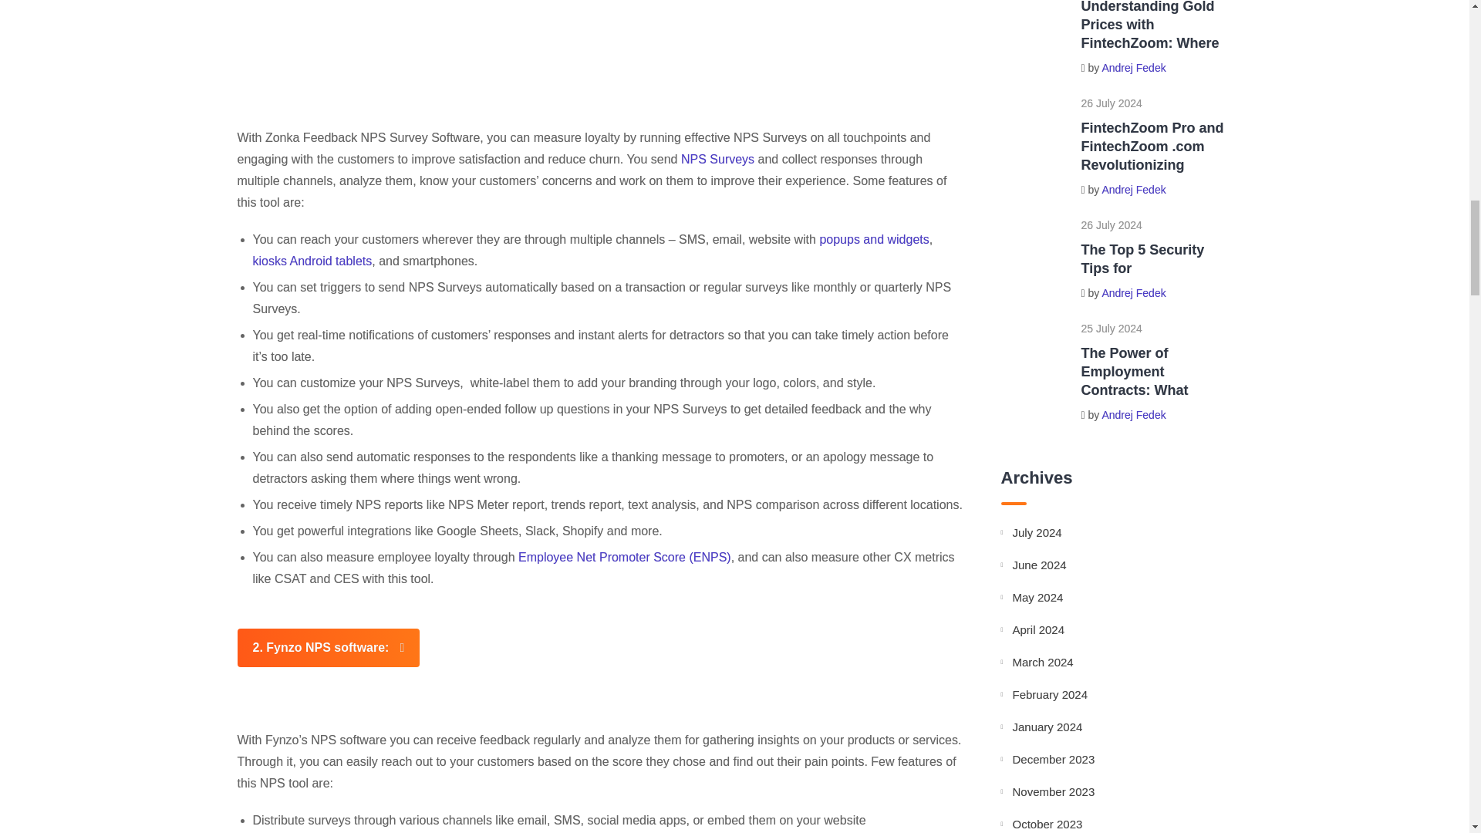 The width and height of the screenshot is (1481, 833). Describe the element at coordinates (1134, 68) in the screenshot. I see `Posts by Andrej Fedek` at that location.